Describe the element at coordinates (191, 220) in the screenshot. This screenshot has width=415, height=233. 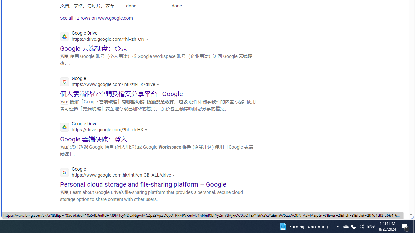
I see `Actions for this site` at that location.